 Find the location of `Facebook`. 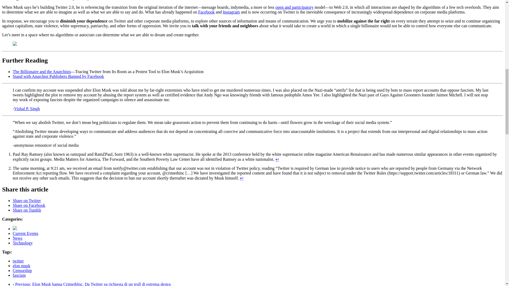

Facebook is located at coordinates (206, 12).